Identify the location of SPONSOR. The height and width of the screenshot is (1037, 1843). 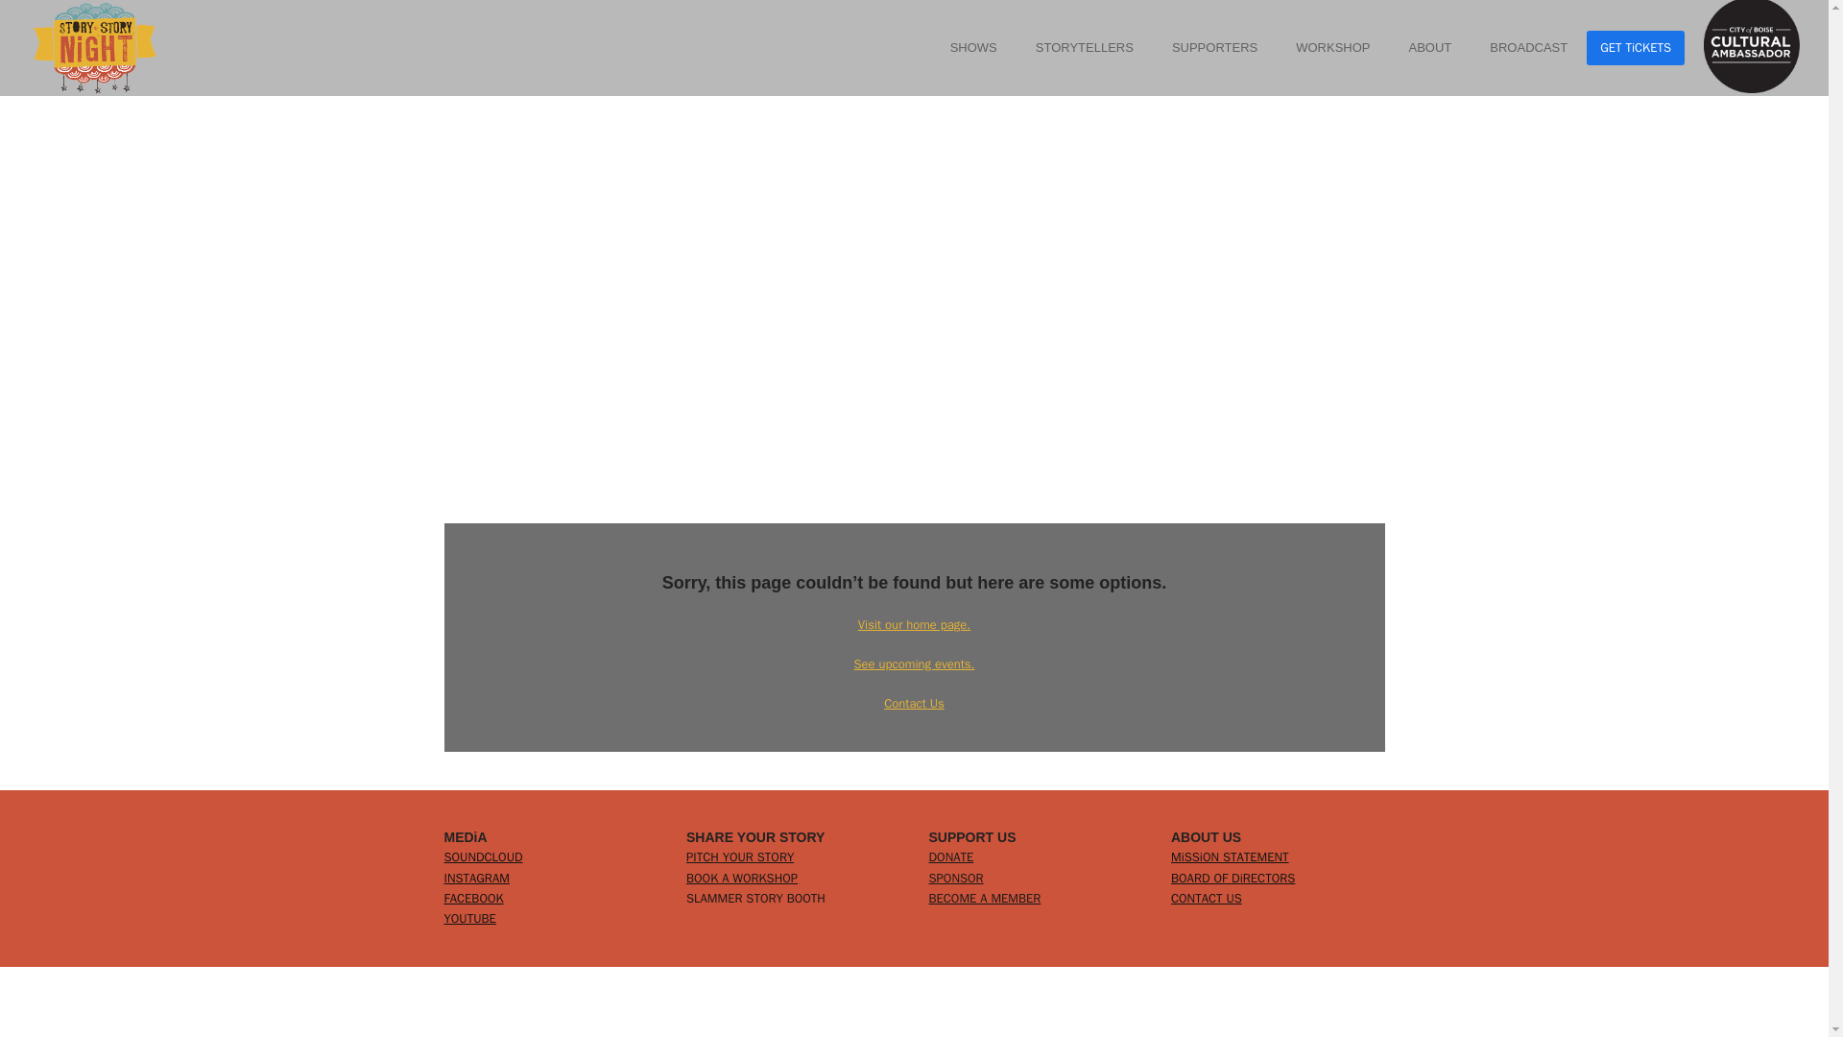
(956, 878).